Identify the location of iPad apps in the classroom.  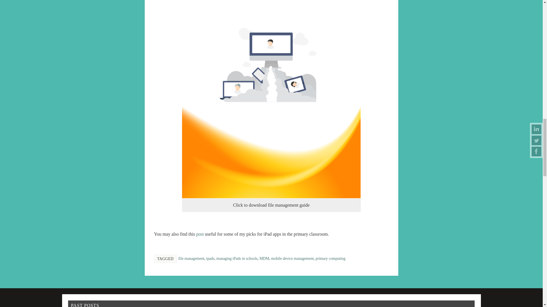
(200, 234).